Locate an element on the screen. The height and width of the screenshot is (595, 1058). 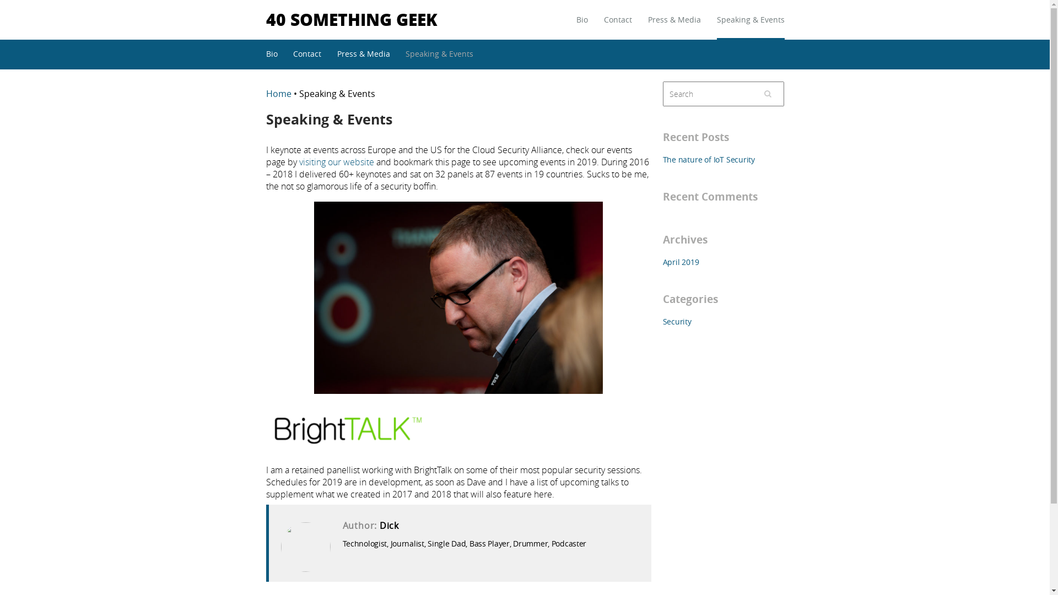
visiting our website is located at coordinates (336, 162).